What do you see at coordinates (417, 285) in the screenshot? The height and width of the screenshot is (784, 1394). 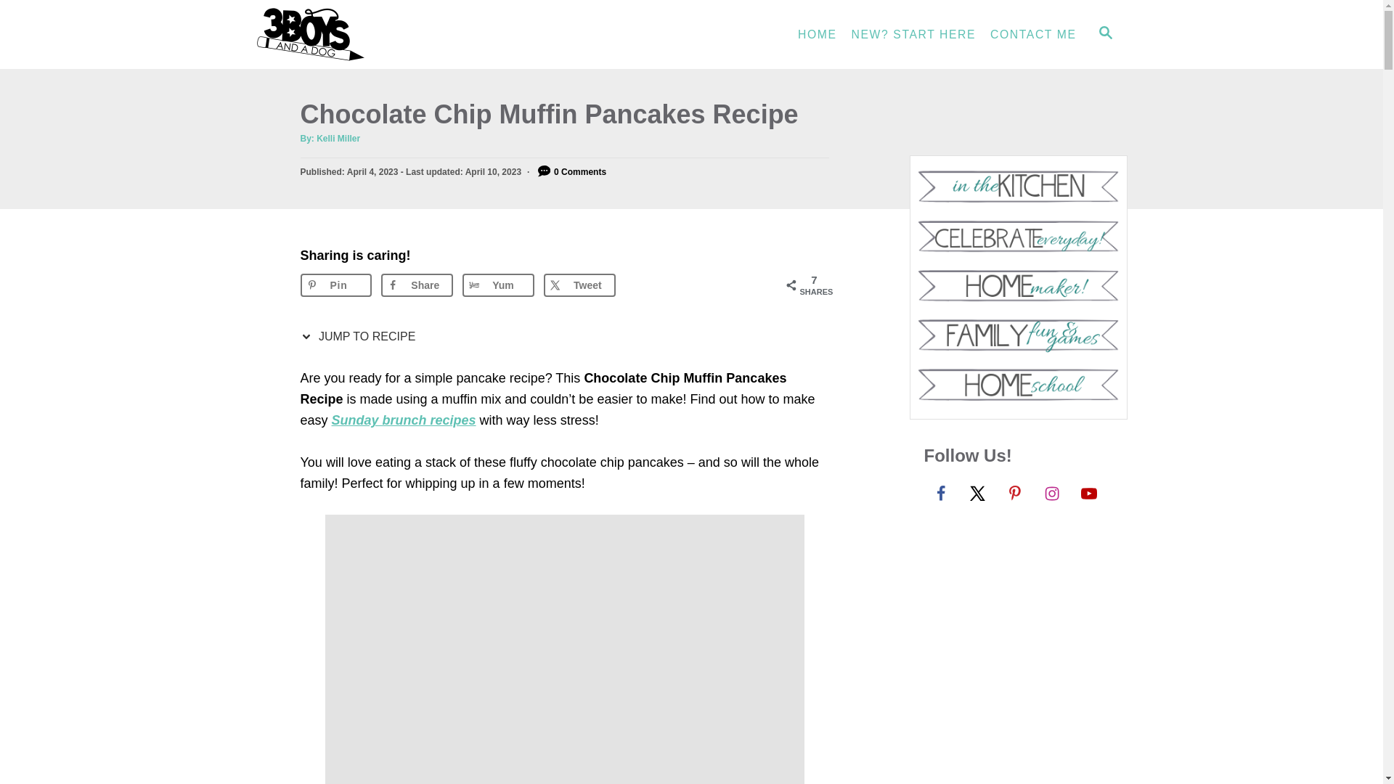 I see `Share` at bounding box center [417, 285].